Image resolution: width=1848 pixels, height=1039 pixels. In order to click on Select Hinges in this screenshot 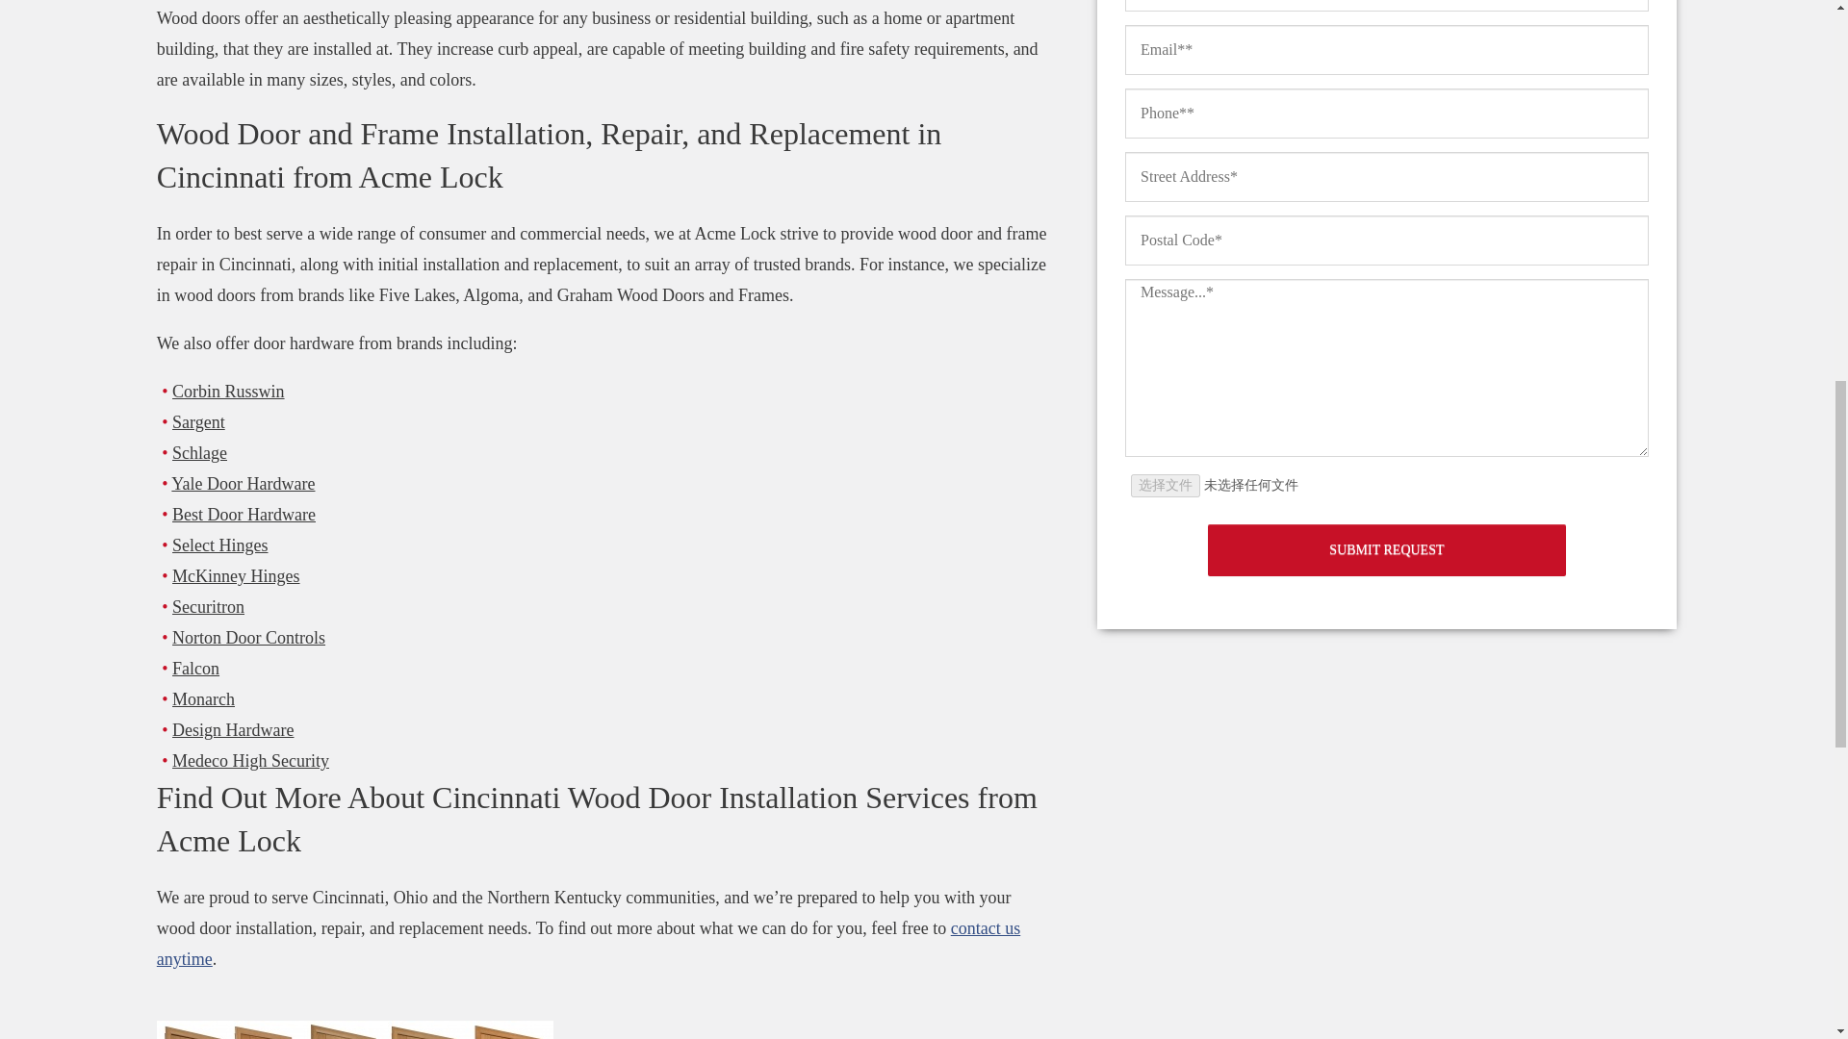, I will do `click(219, 545)`.